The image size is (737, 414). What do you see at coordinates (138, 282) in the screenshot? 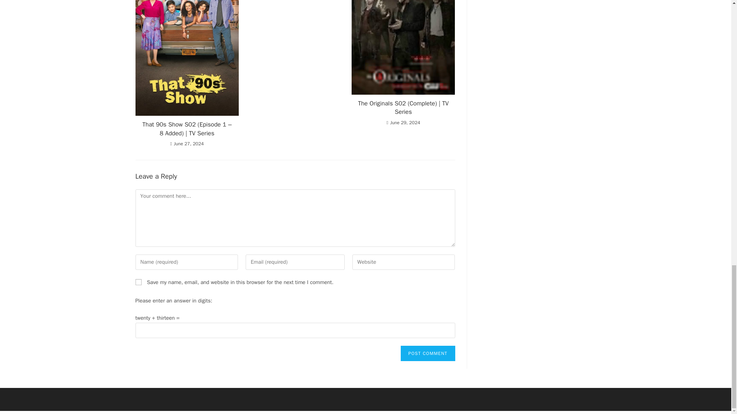
I see `yes` at bounding box center [138, 282].